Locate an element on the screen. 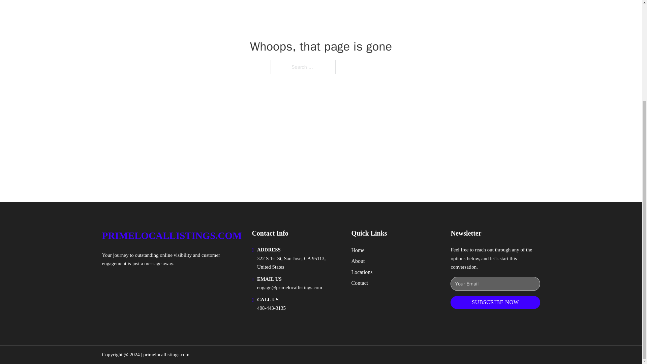  Contact is located at coordinates (360, 283).